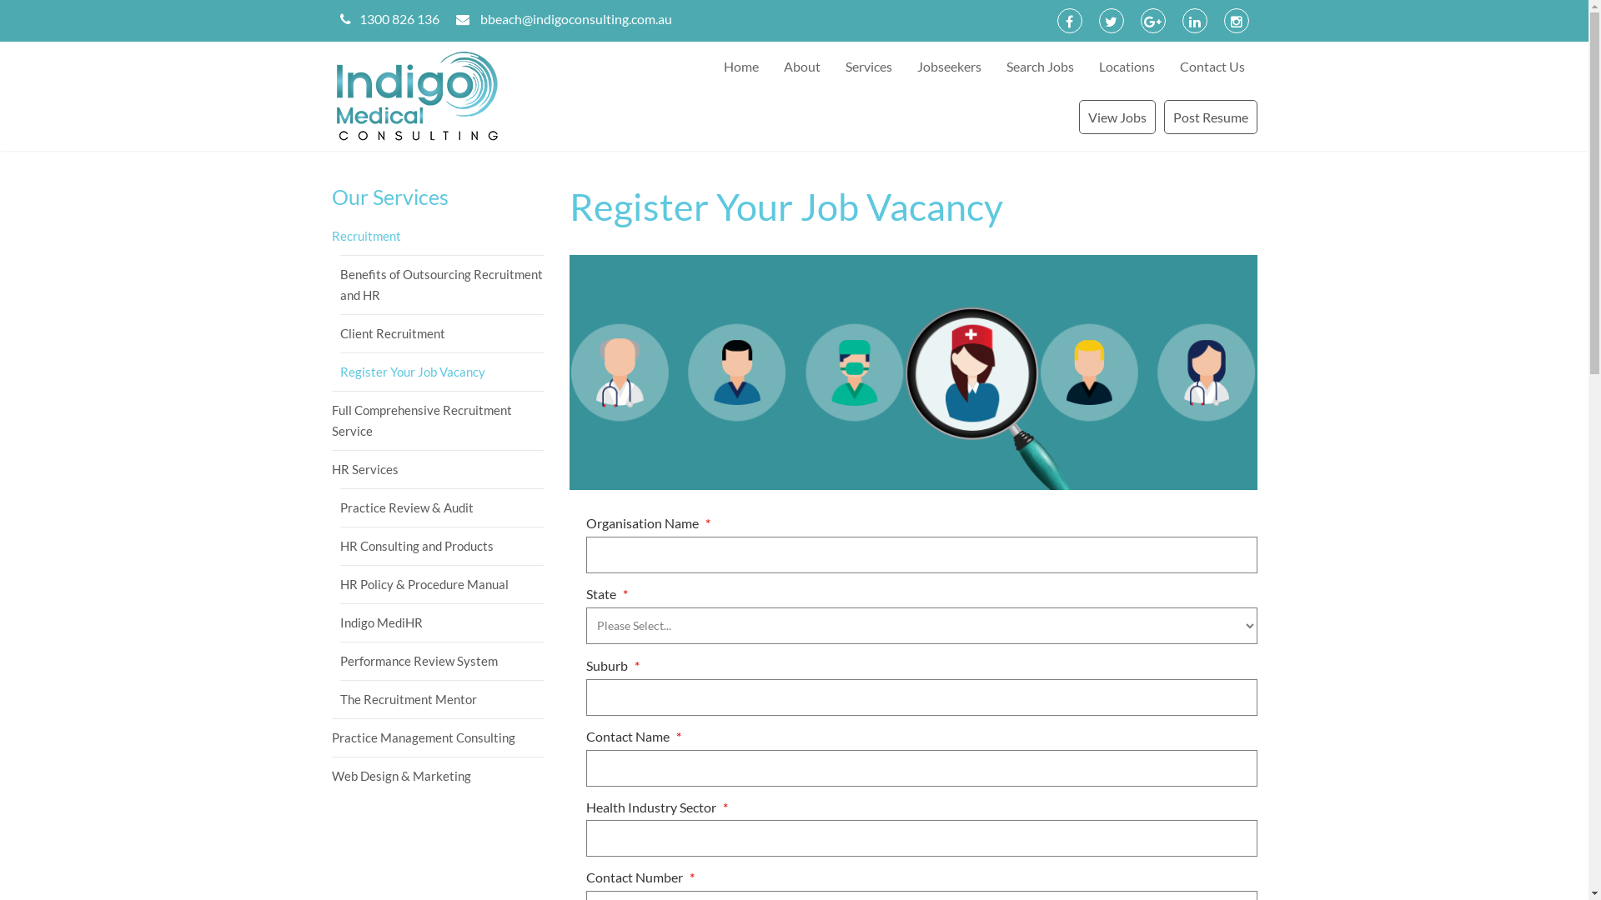 The image size is (1601, 900). Describe the element at coordinates (439, 469) in the screenshot. I see `HR Services` at that location.